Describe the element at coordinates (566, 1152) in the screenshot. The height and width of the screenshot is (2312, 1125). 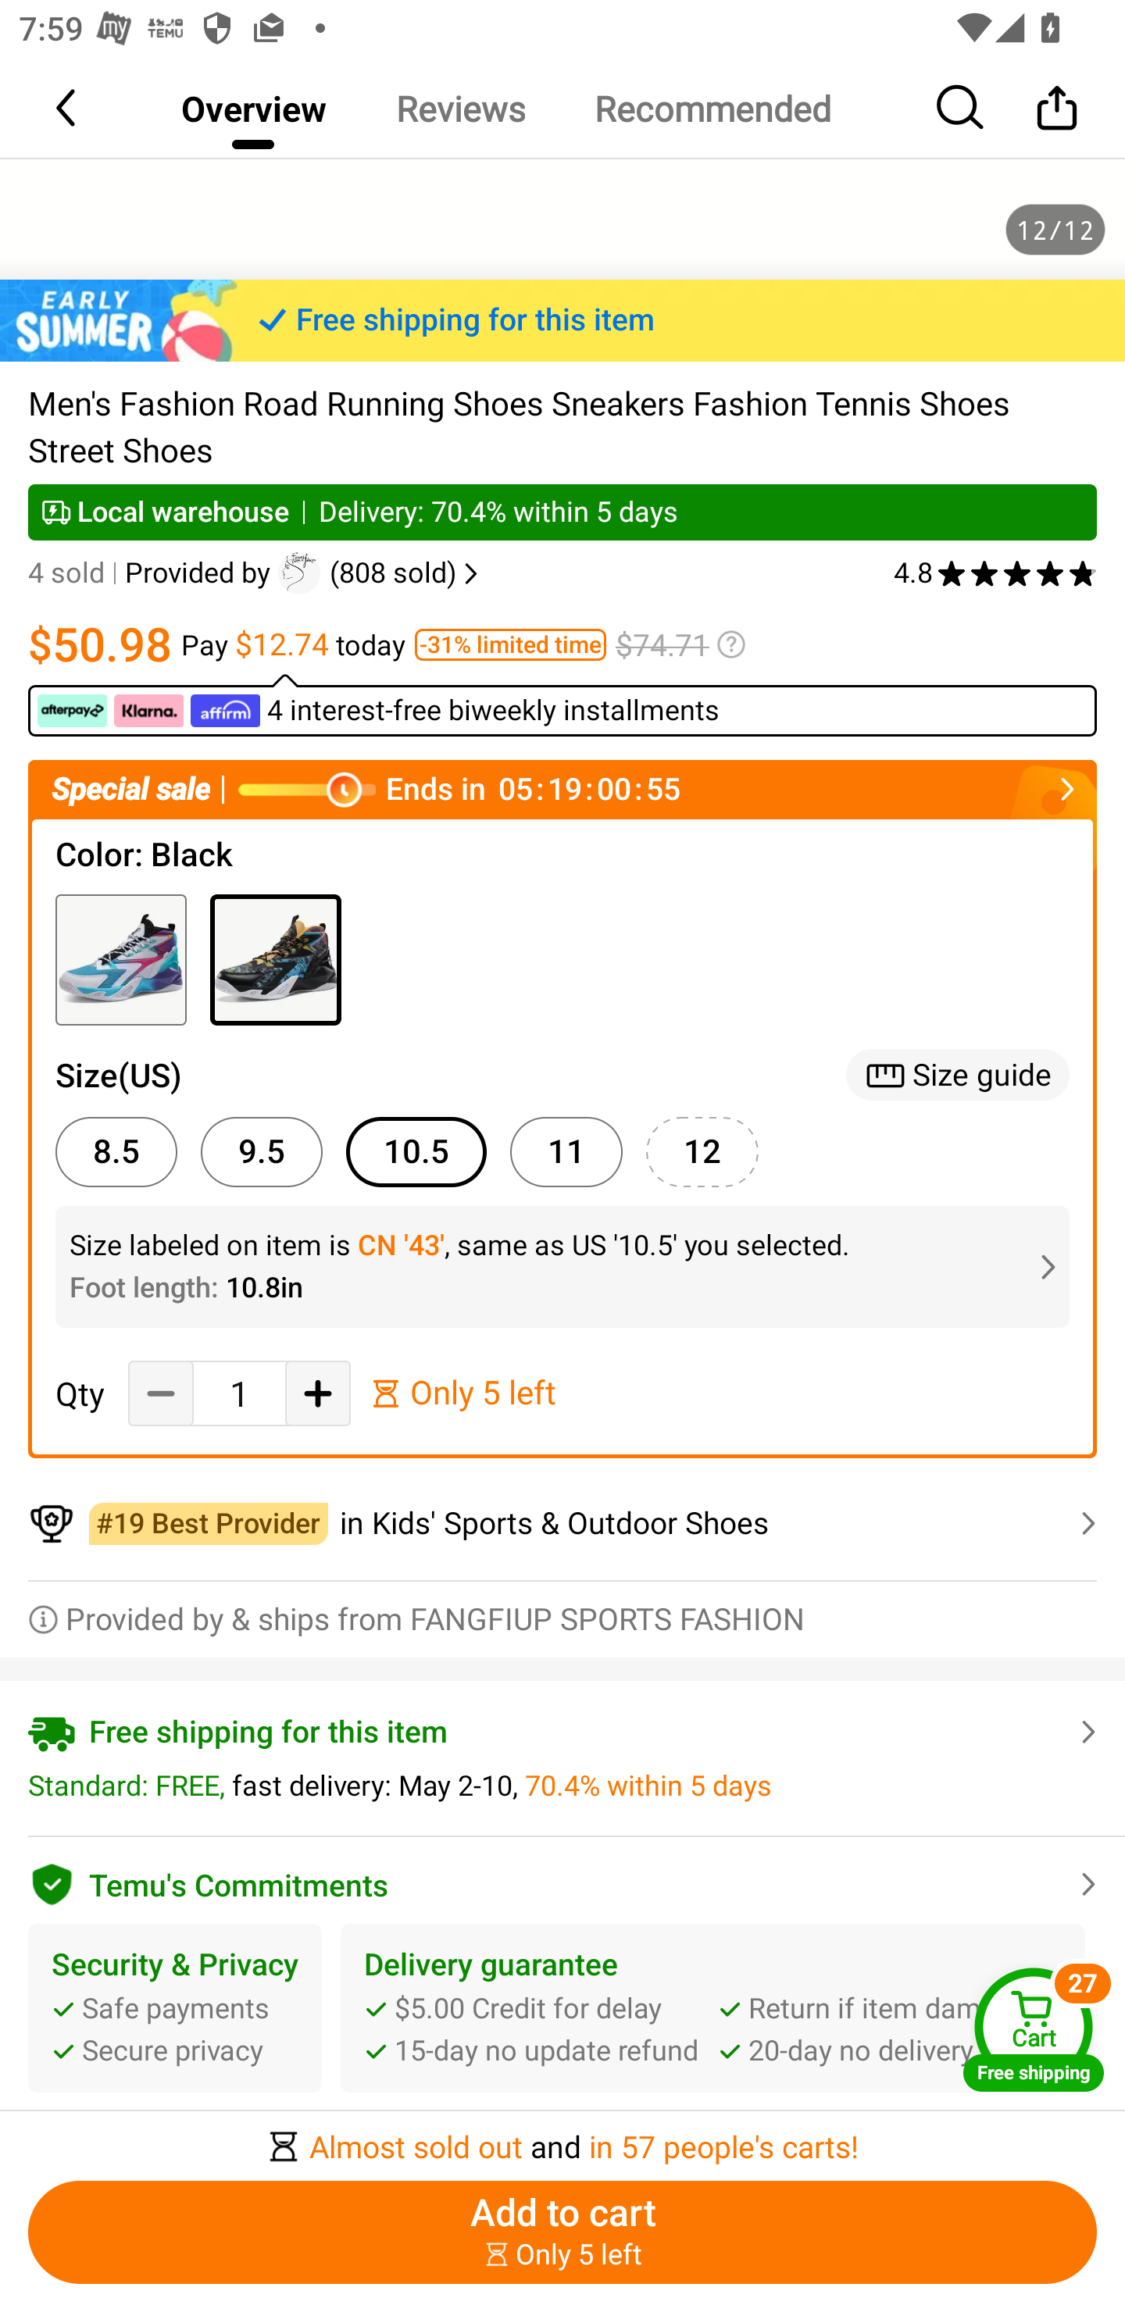
I see `11` at that location.